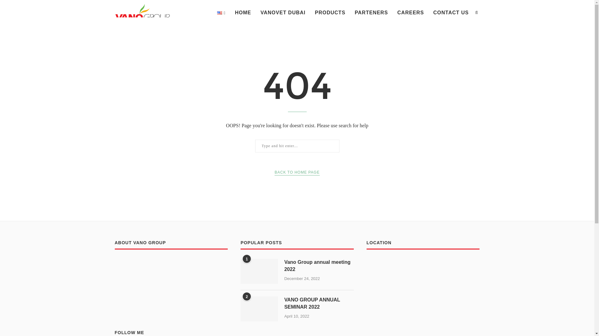  What do you see at coordinates (283, 13) in the screenshot?
I see `VANOVET DUBAI` at bounding box center [283, 13].